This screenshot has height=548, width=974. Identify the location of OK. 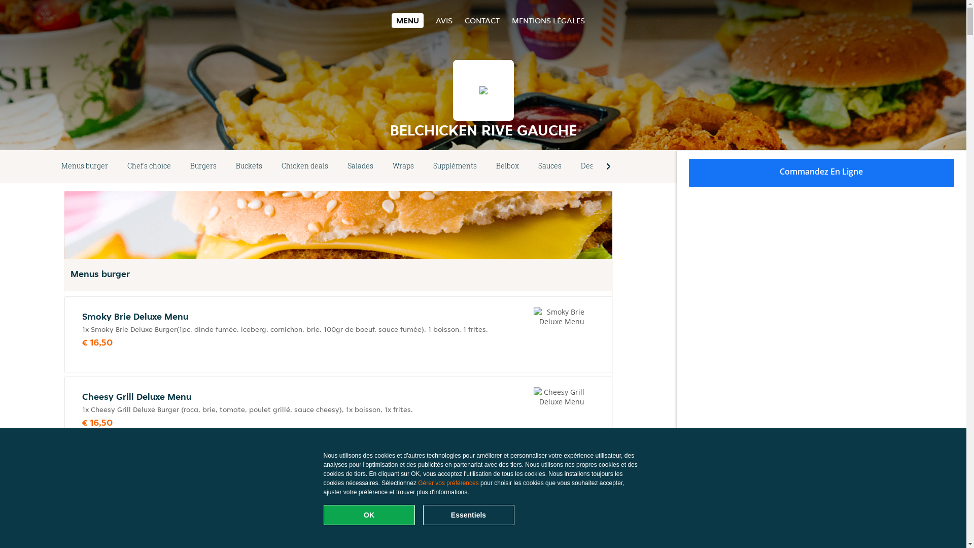
(369, 515).